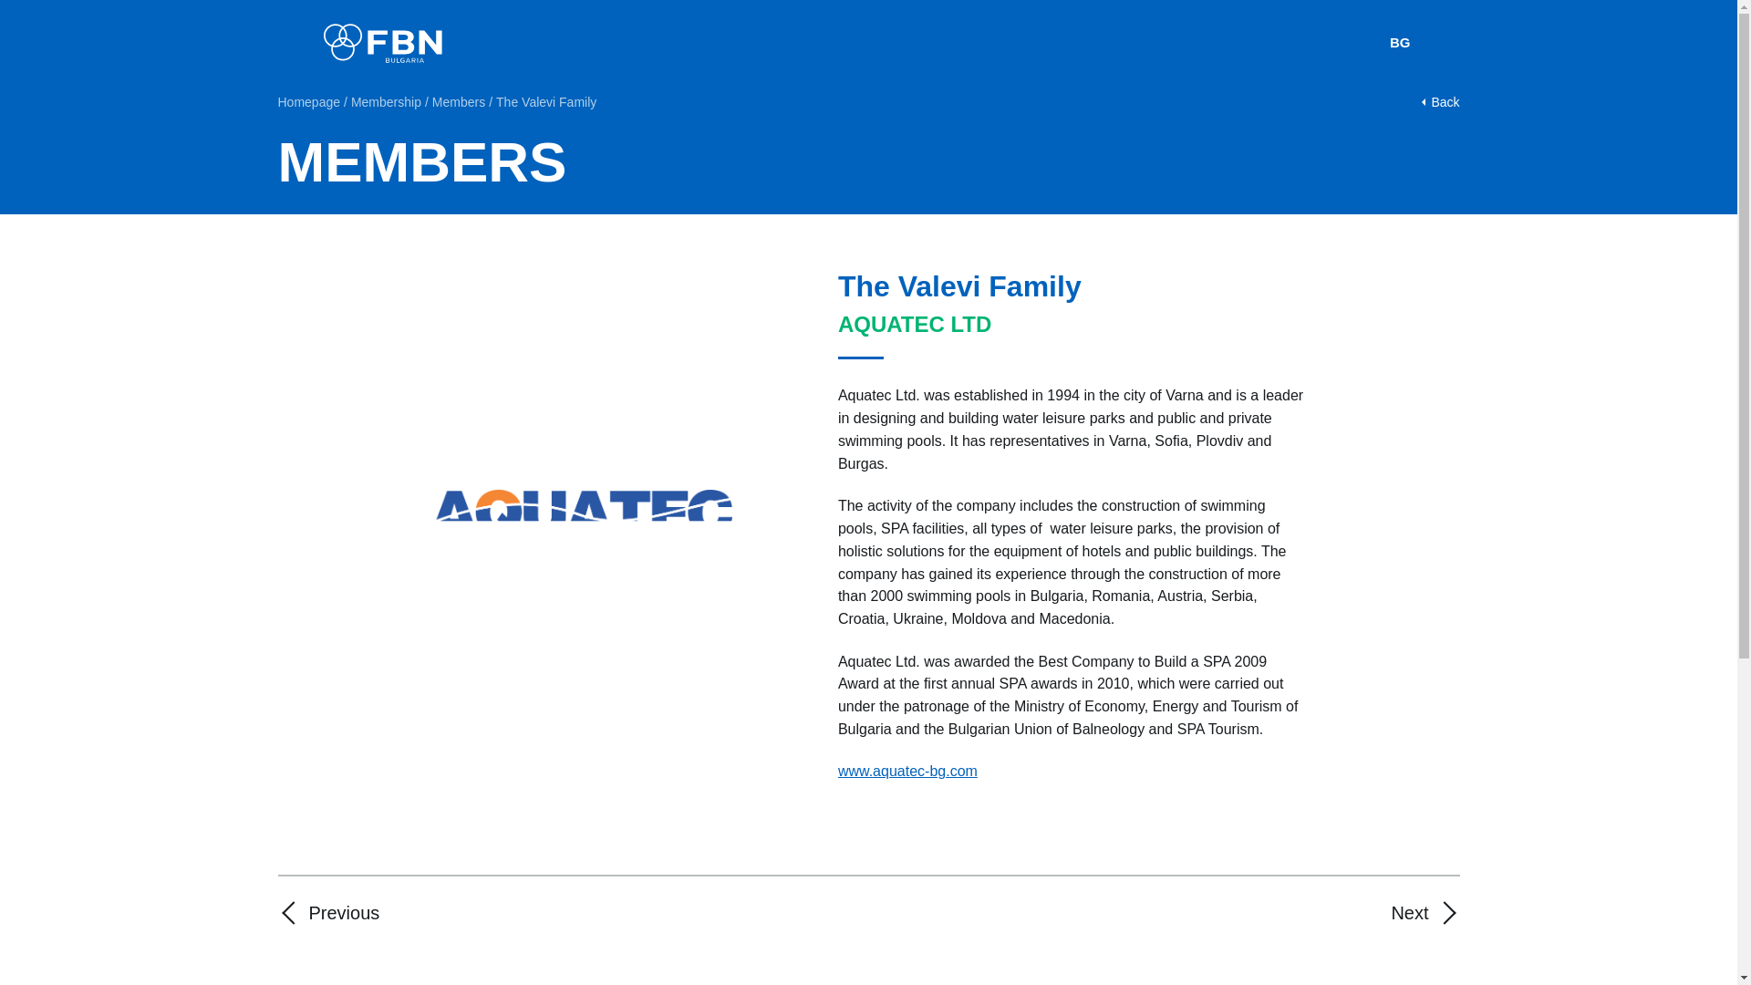 This screenshot has width=1751, height=985. Describe the element at coordinates (381, 43) in the screenshot. I see `FBN` at that location.